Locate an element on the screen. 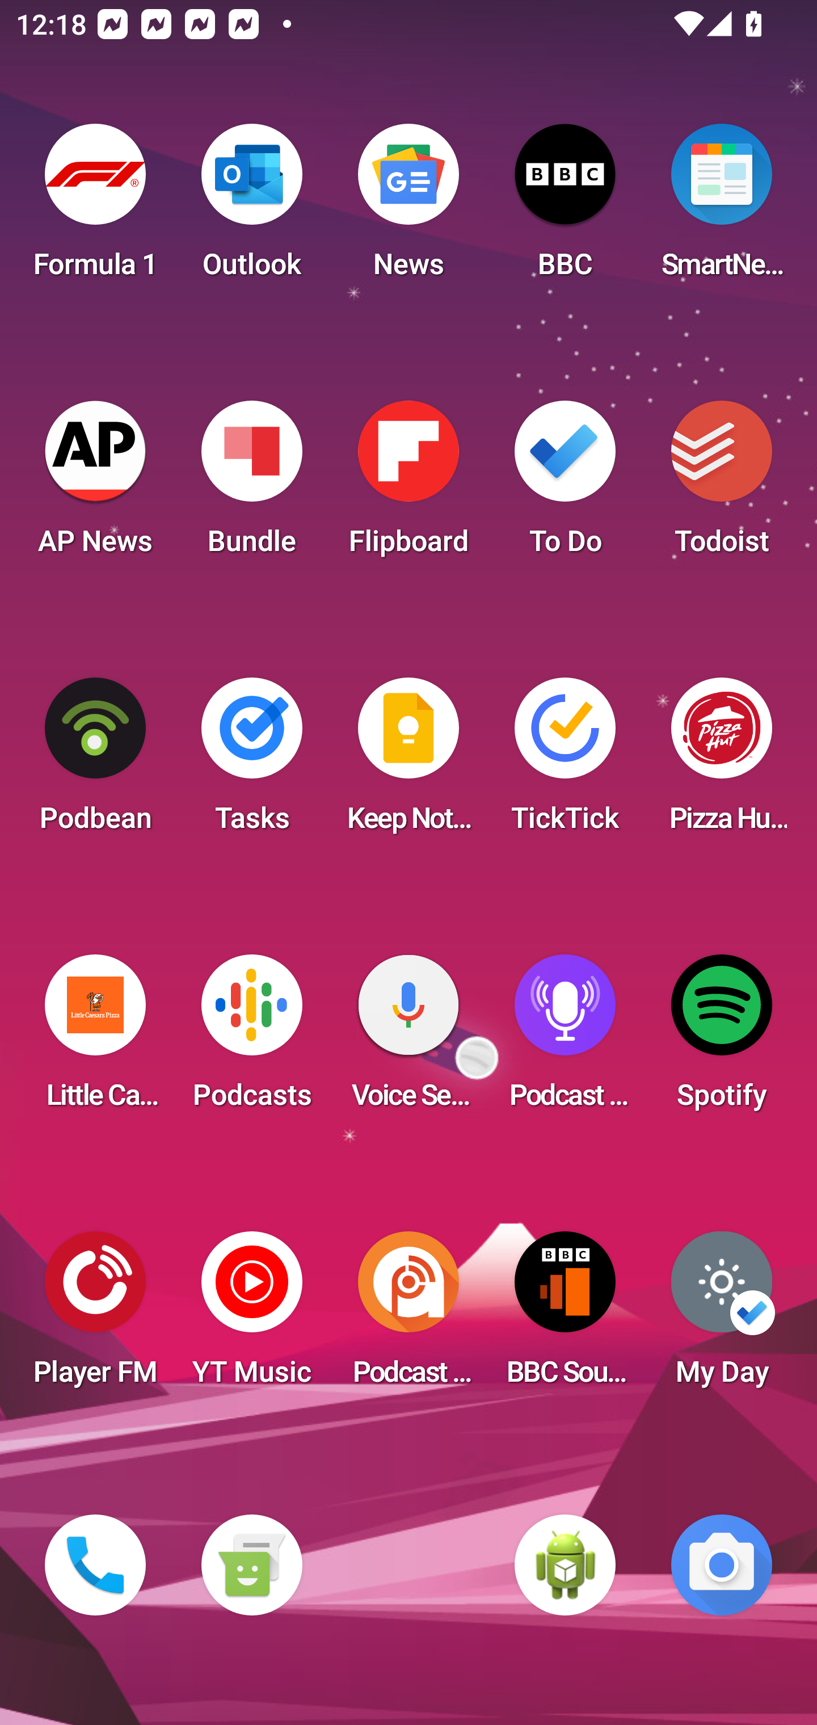  Podcasts is located at coordinates (251, 1038).